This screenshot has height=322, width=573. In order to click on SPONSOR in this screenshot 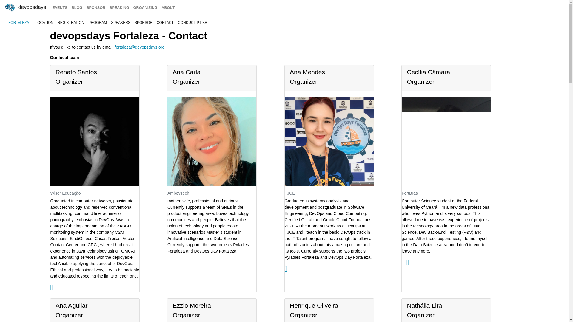, I will do `click(143, 23)`.